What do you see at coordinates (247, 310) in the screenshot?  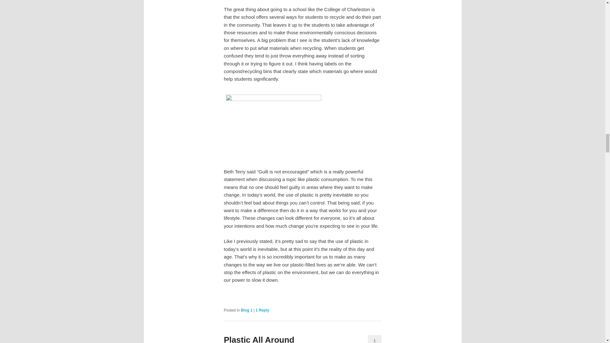 I see `Blog 1` at bounding box center [247, 310].